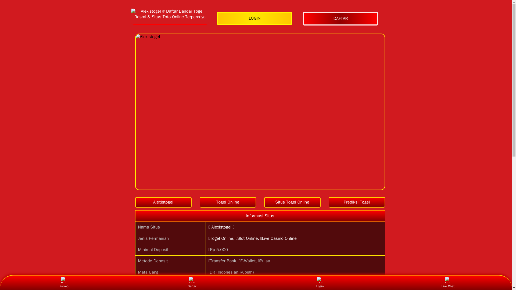  Describe the element at coordinates (356, 202) in the screenshot. I see `Prediksi Togel` at that location.